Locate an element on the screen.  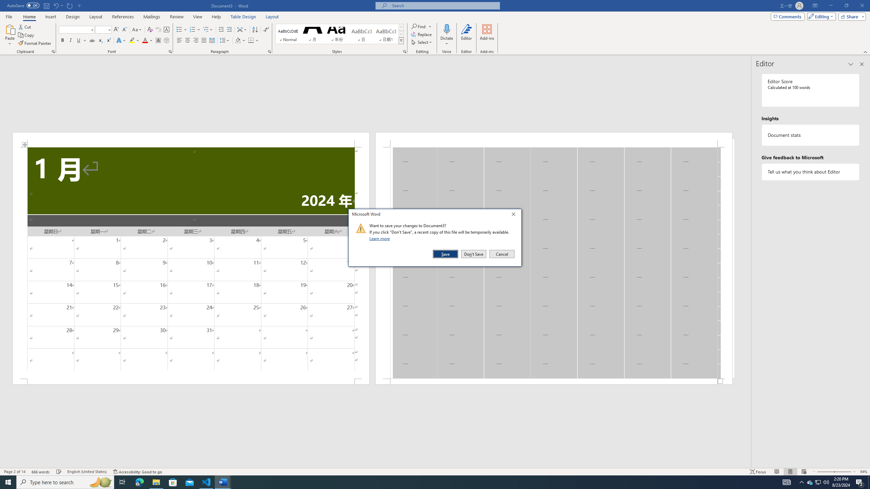
Row up is located at coordinates (401, 27).